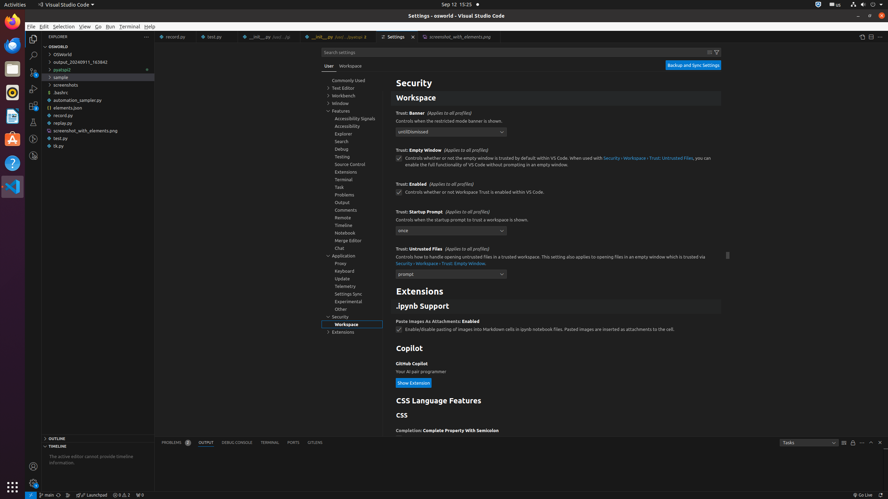 The image size is (888, 499). I want to click on Remote, group, so click(352, 218).